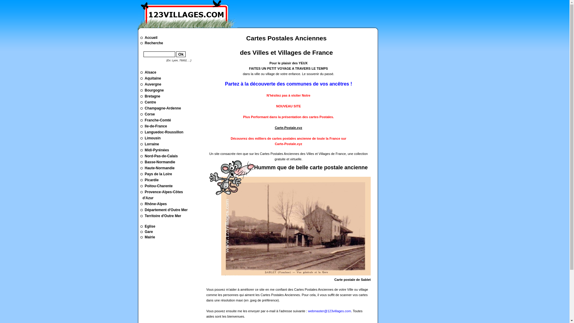 This screenshot has height=323, width=574. I want to click on Accueil, so click(169, 37).